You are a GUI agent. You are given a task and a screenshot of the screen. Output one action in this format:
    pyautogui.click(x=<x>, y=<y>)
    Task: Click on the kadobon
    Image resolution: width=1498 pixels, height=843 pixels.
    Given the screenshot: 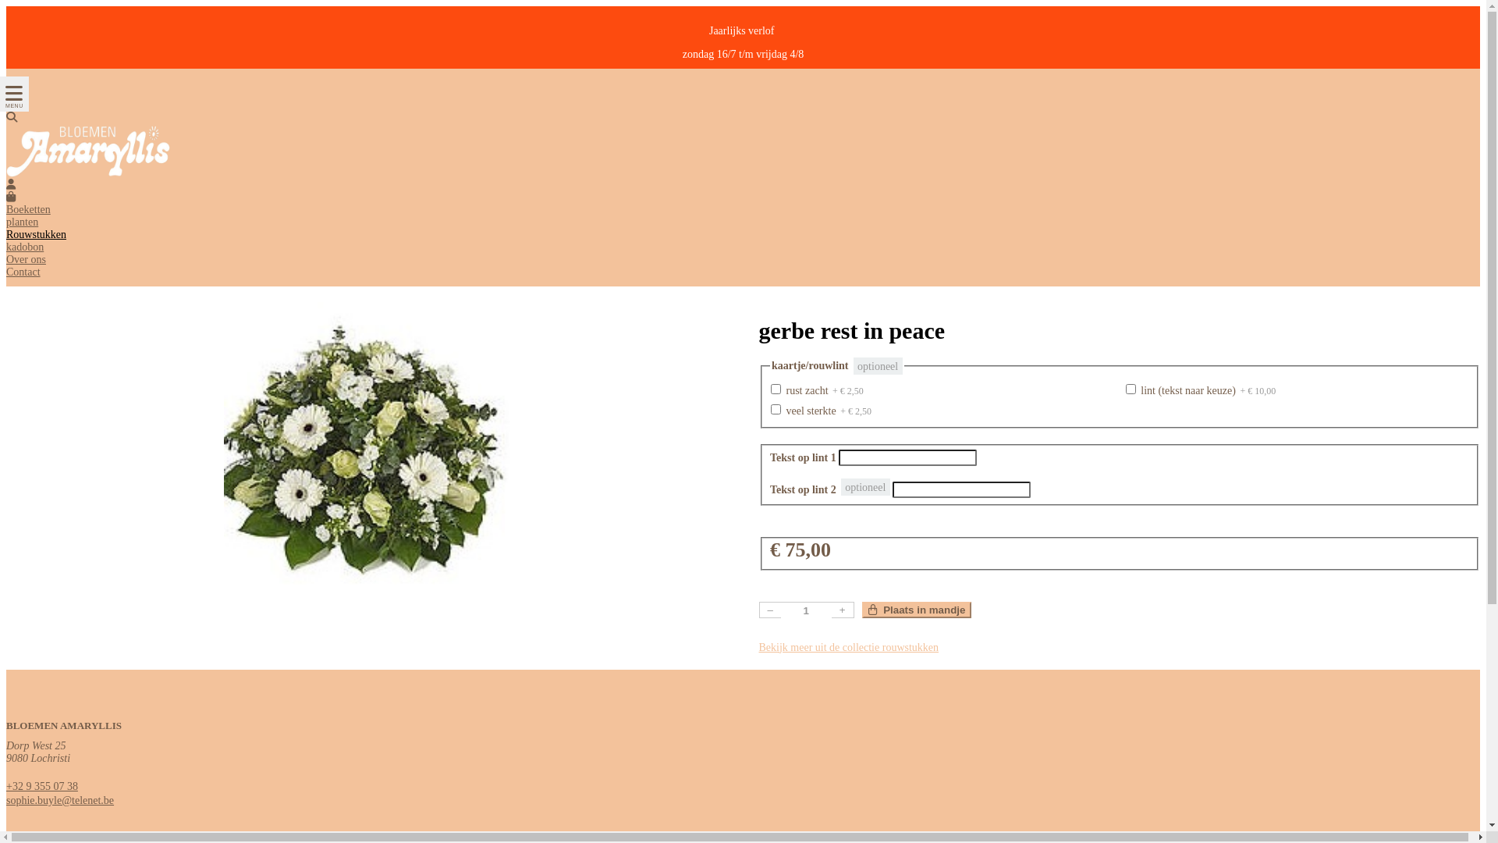 What is the action you would take?
    pyautogui.click(x=25, y=247)
    